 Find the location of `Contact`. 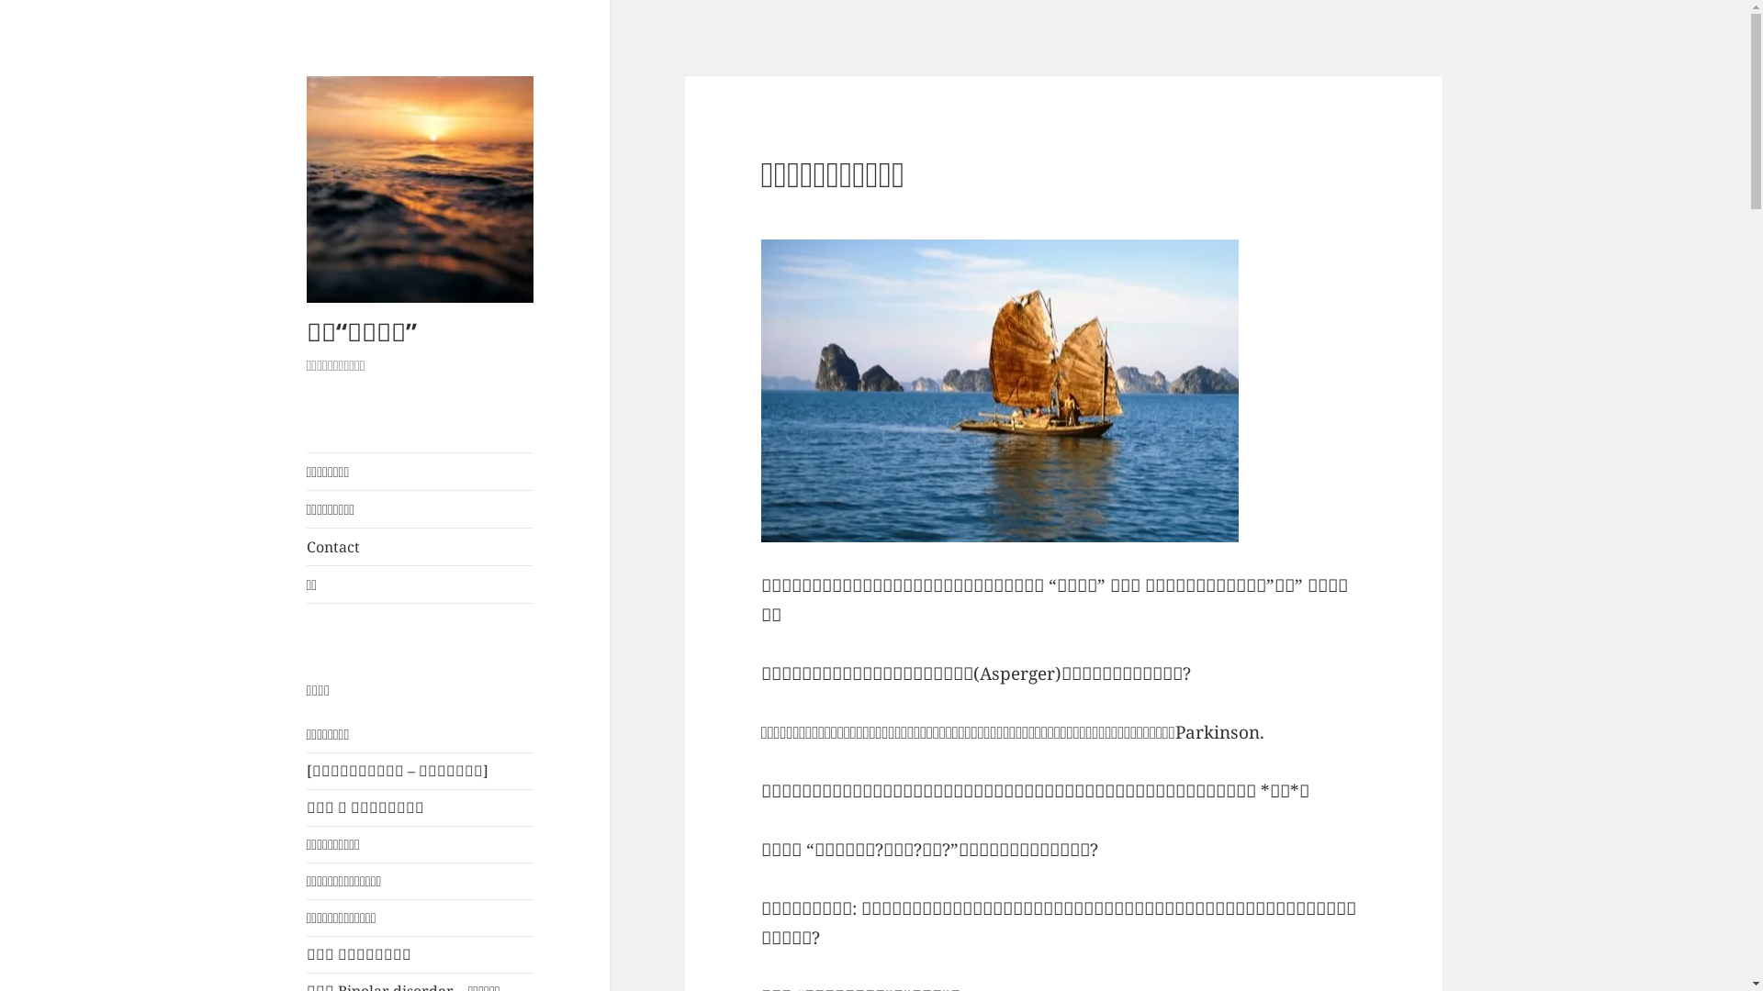

Contact is located at coordinates (421, 547).